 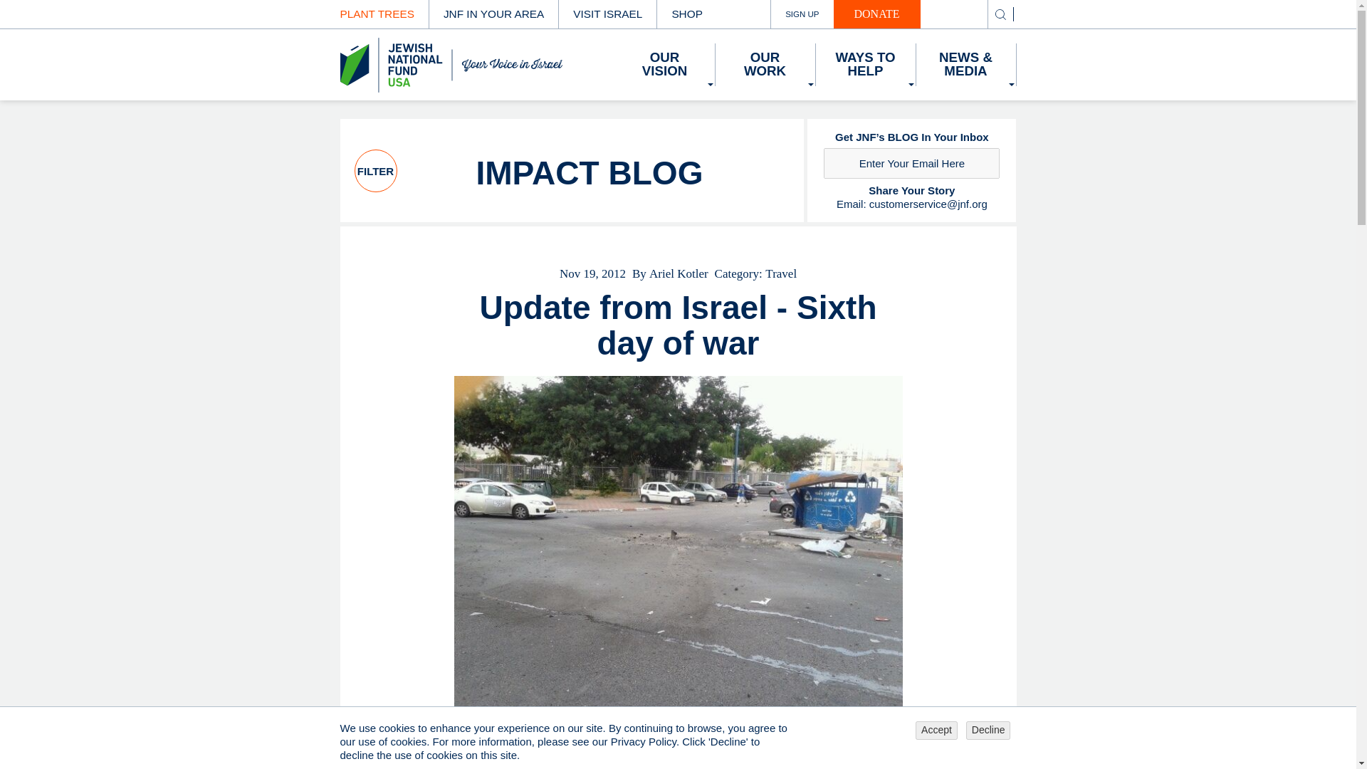 What do you see at coordinates (644, 741) in the screenshot?
I see `Privacy Policy` at bounding box center [644, 741].